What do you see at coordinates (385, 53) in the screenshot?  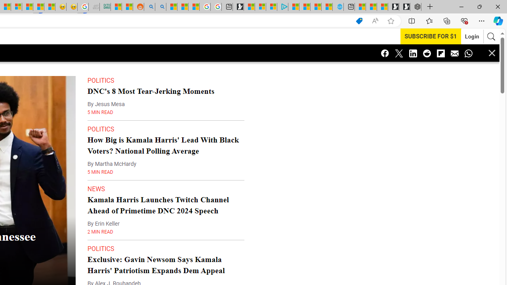 I see `Class: icon-facebook` at bounding box center [385, 53].